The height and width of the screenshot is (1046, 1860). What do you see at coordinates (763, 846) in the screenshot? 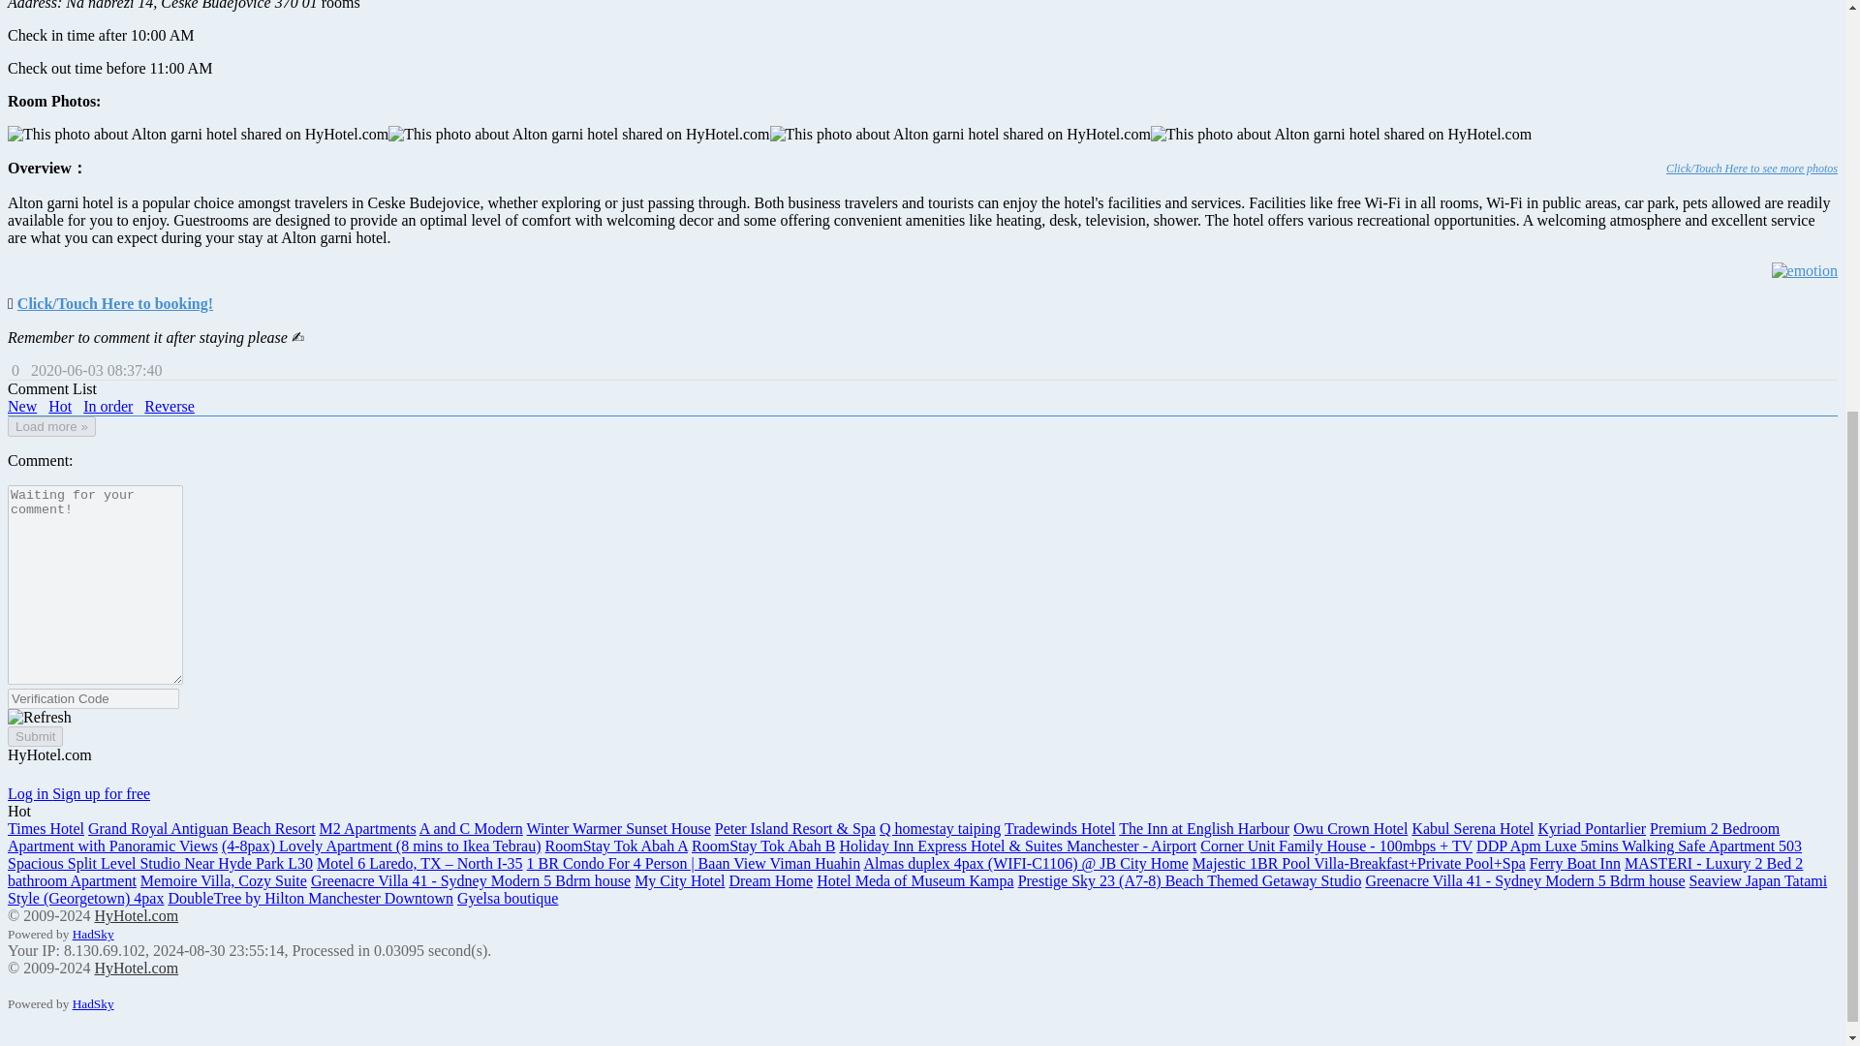
I see `RoomStay Tok Abah B` at bounding box center [763, 846].